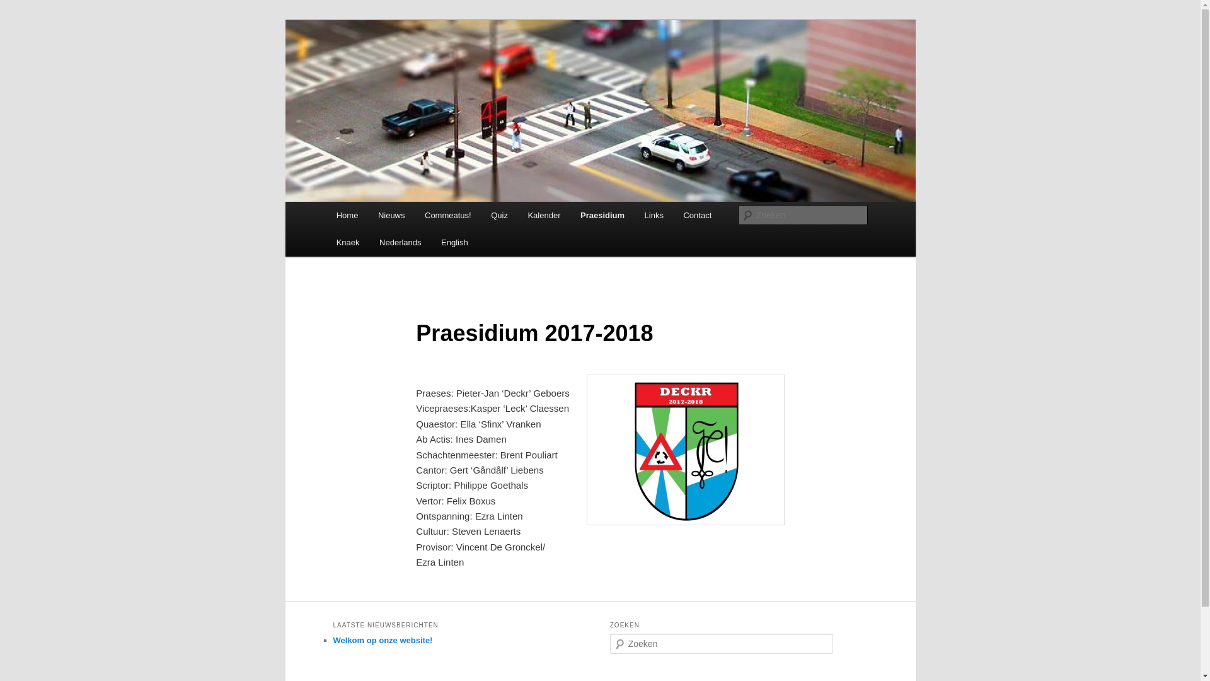 The width and height of the screenshot is (1210, 681). Describe the element at coordinates (400, 242) in the screenshot. I see `Nederlands` at that location.